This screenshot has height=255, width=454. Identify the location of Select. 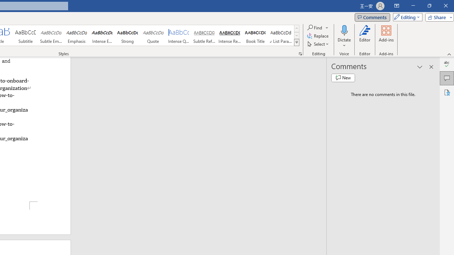
(319, 44).